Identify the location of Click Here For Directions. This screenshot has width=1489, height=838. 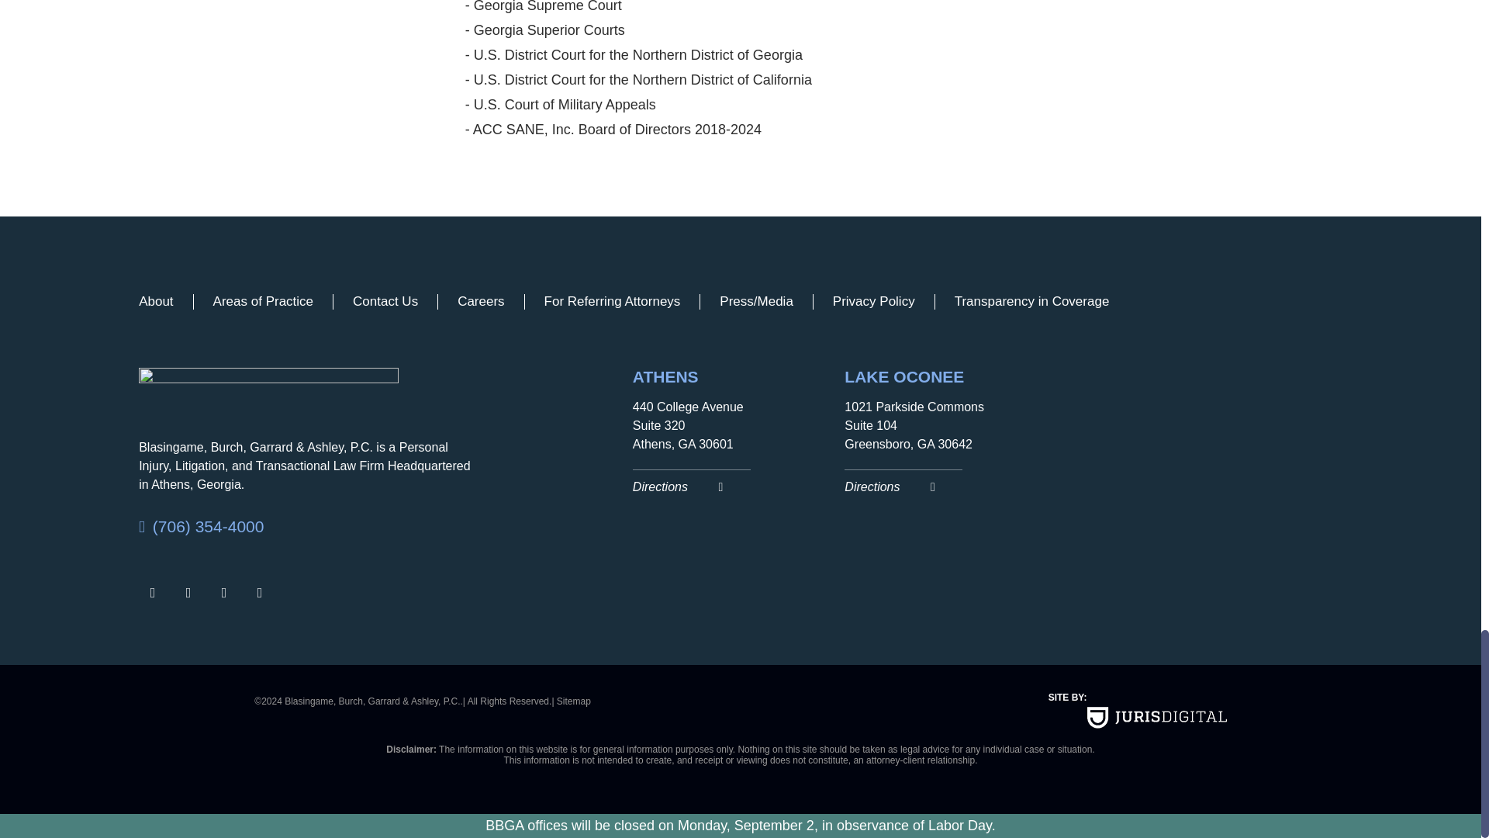
(942, 483).